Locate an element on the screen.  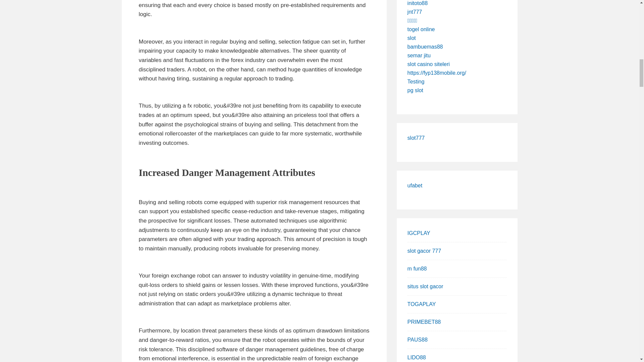
bambuemas88 is located at coordinates (425, 46).